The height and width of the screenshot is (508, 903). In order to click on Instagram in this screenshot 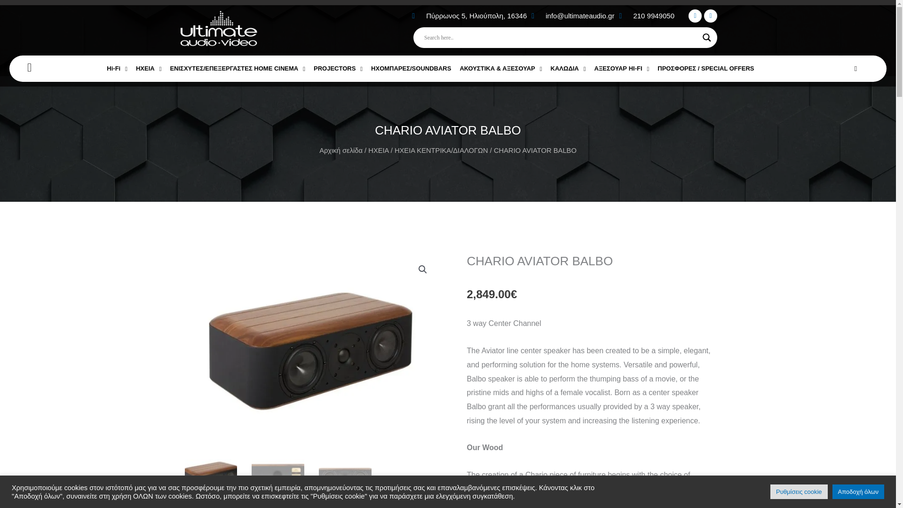, I will do `click(710, 16)`.